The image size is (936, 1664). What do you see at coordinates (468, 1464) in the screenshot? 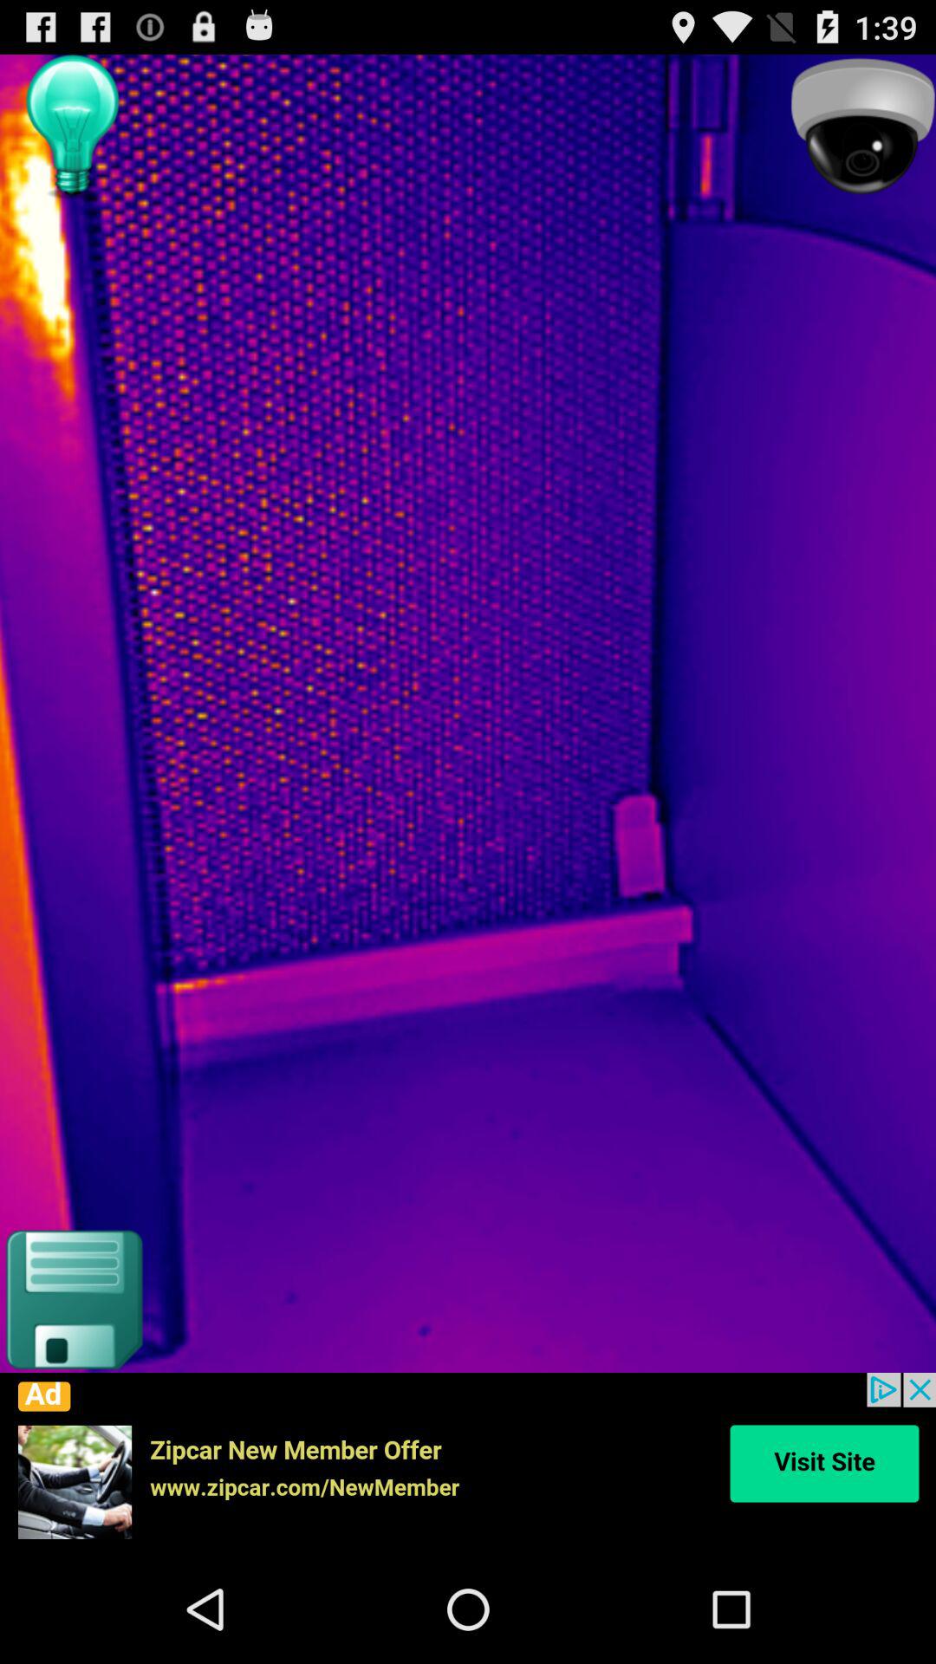
I see `advertisement` at bounding box center [468, 1464].